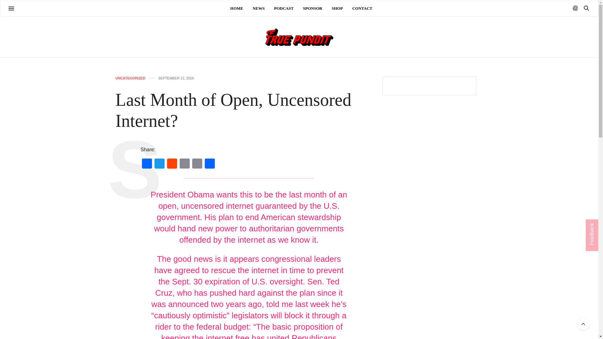 This screenshot has width=603, height=339. I want to click on Email, so click(185, 164).